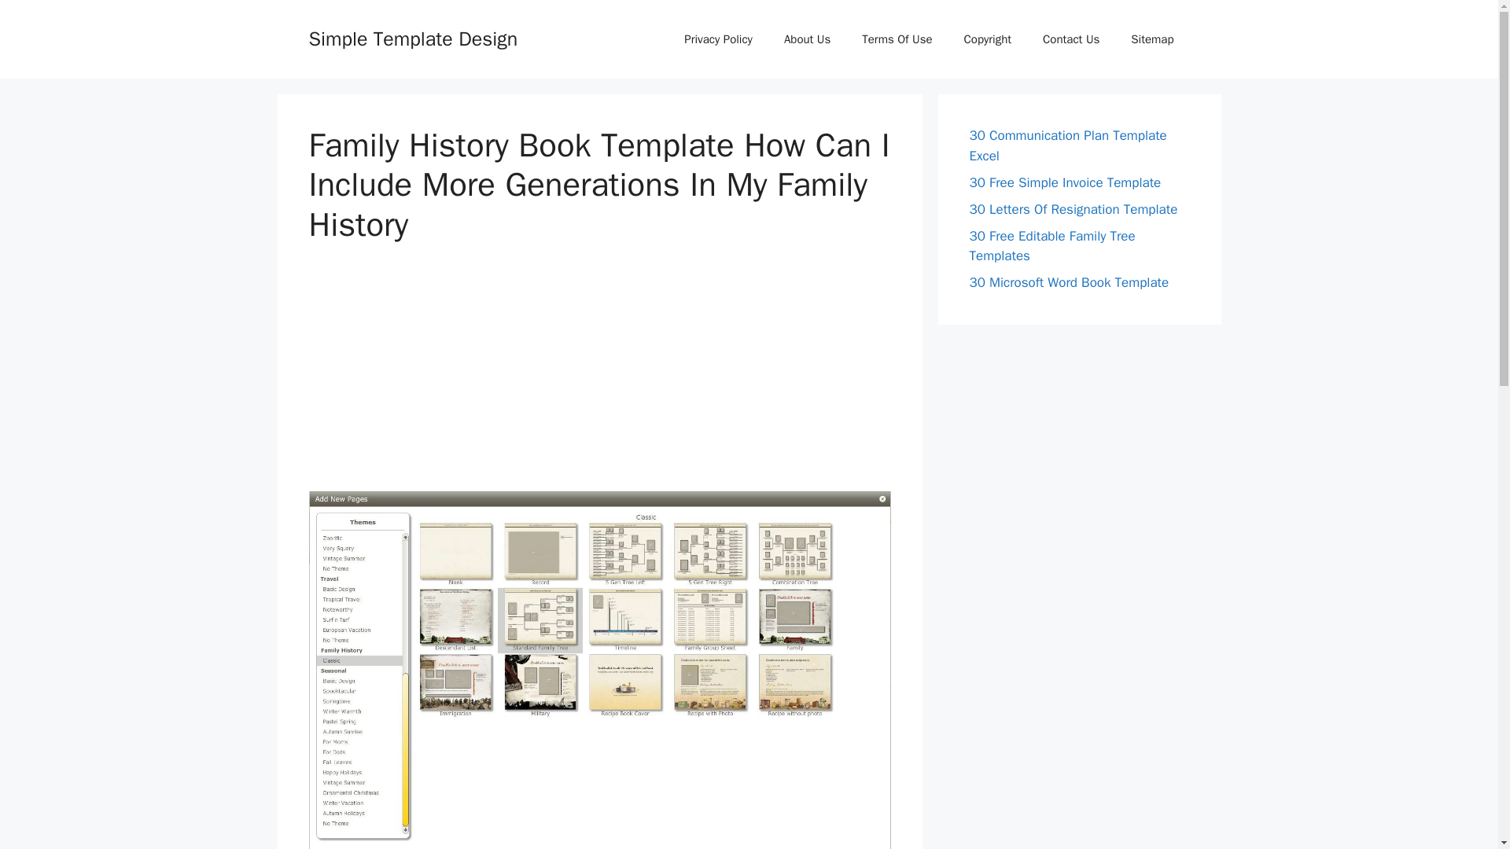 This screenshot has height=849, width=1510. I want to click on 30 Communication Plan Template Excel, so click(1067, 146).